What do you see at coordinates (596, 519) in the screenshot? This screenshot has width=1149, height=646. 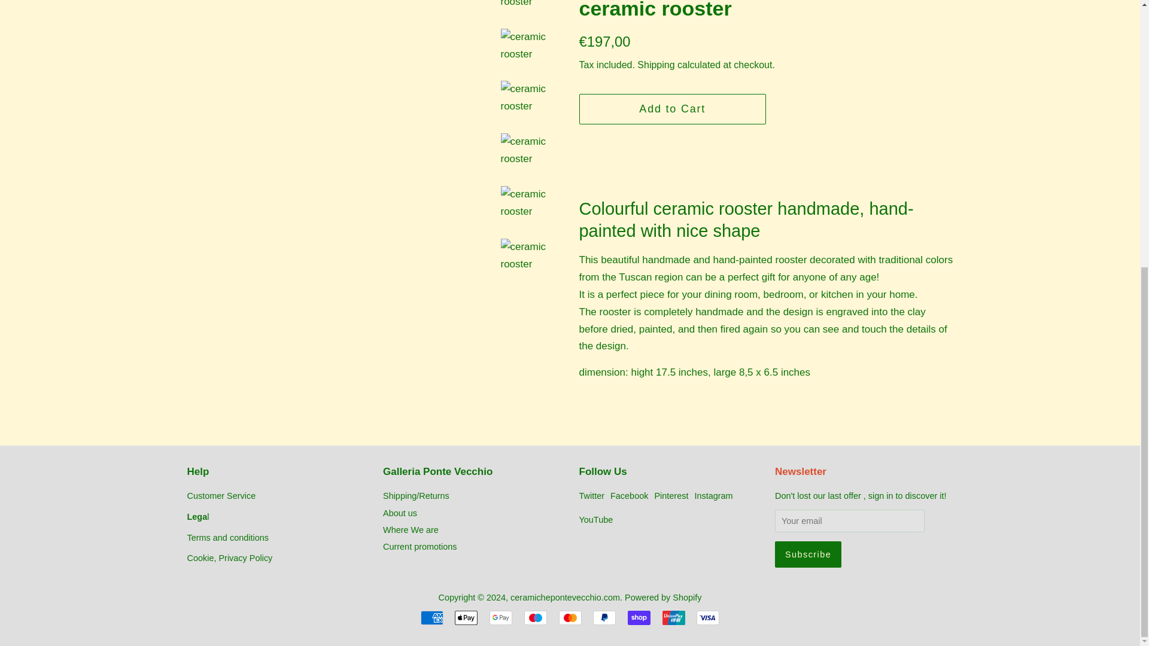 I see `ceramichepontevecchio.com on YouTube` at bounding box center [596, 519].